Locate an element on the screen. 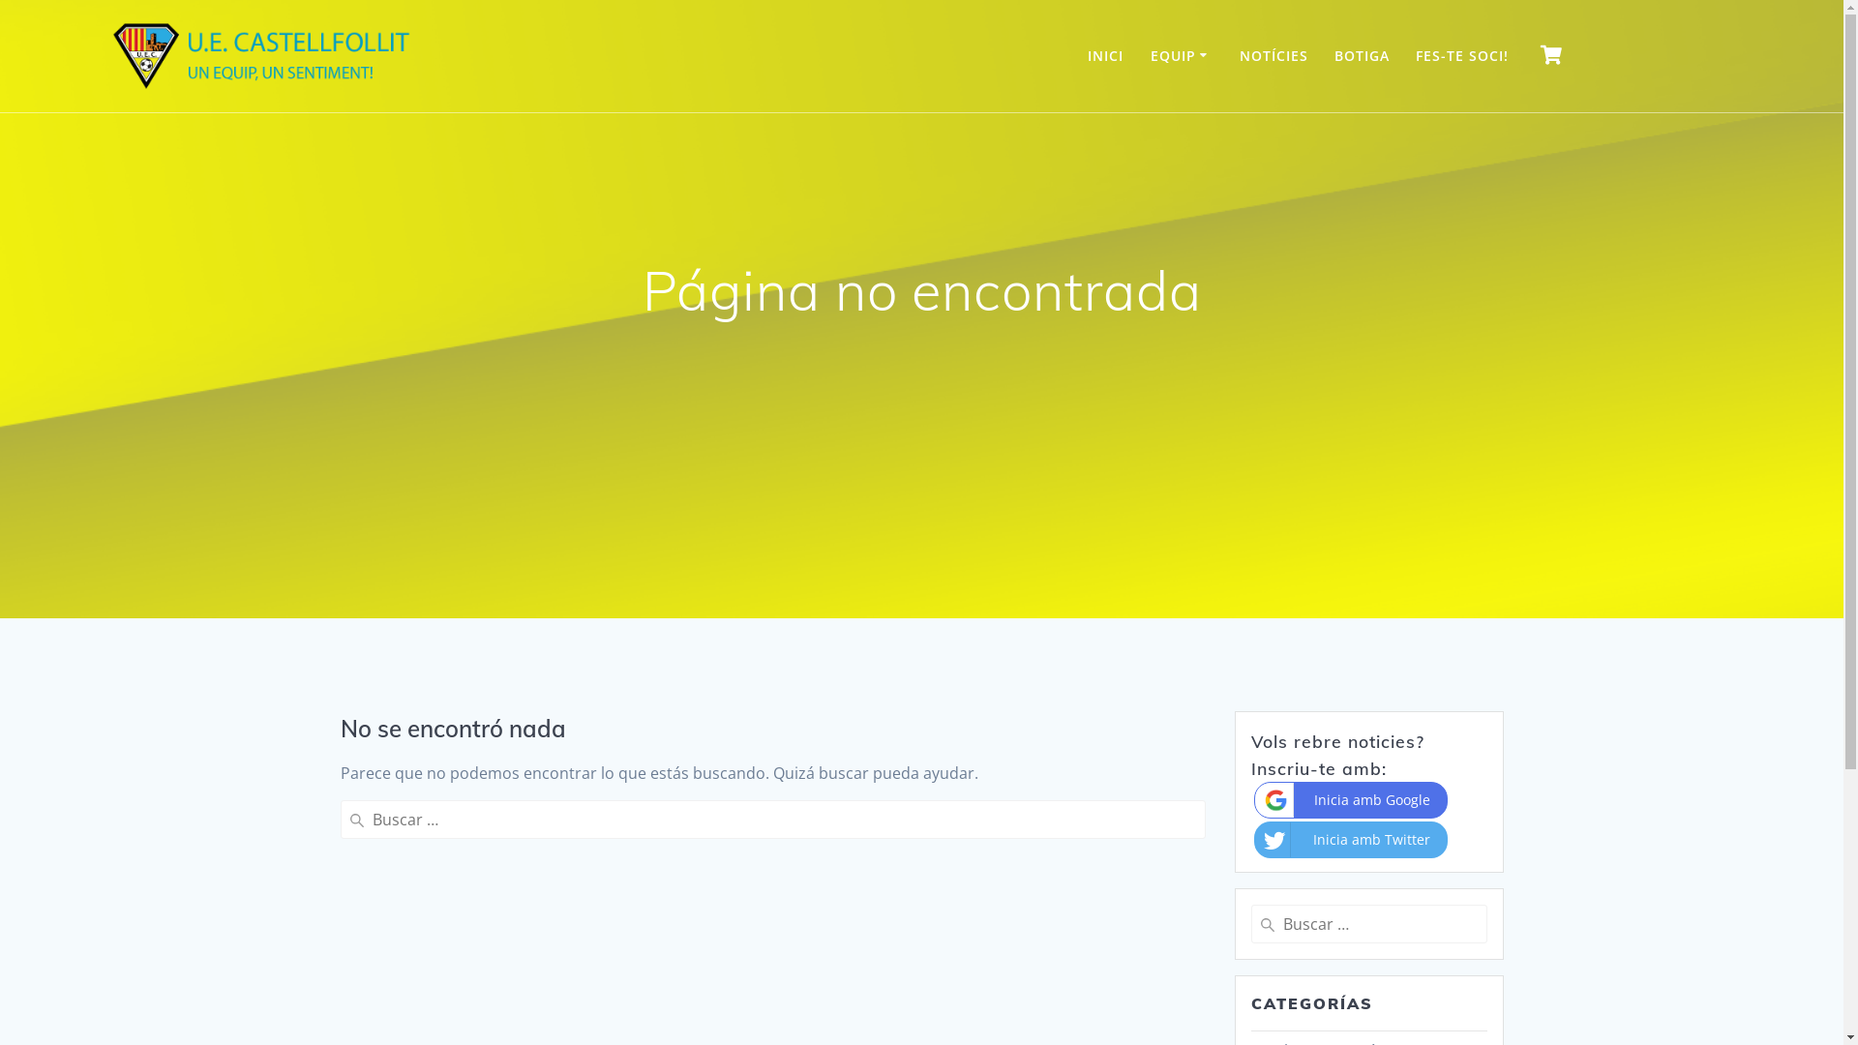 This screenshot has height=1045, width=1858. BOTIGA is located at coordinates (1363, 56).